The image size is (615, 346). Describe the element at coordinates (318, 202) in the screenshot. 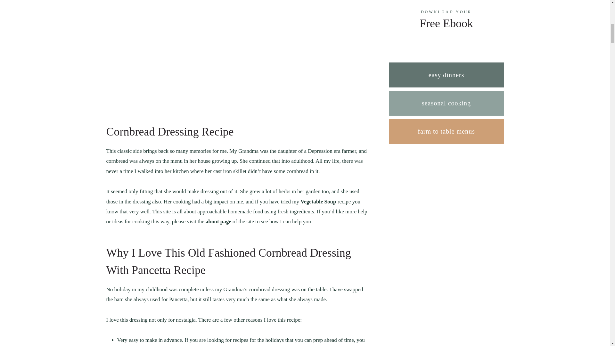

I see `Vegetable Soup` at that location.